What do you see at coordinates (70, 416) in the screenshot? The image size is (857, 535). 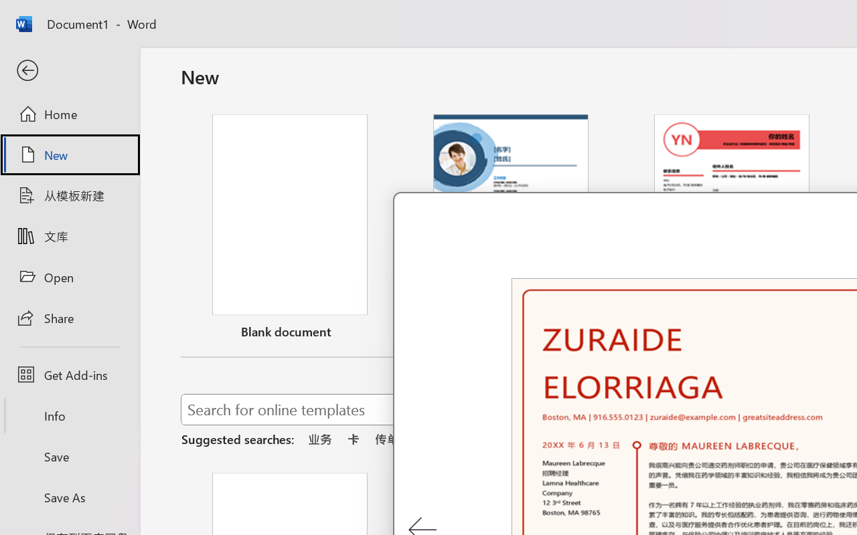 I see `Info` at bounding box center [70, 416].